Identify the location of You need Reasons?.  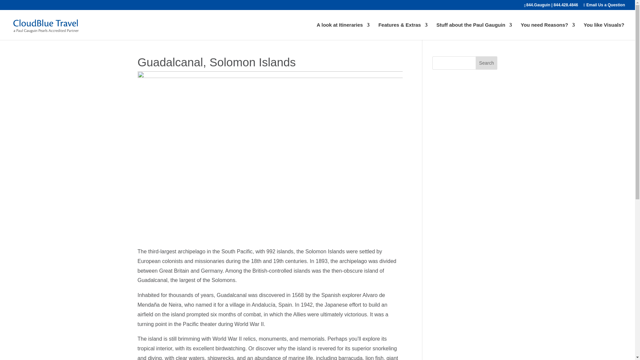
(548, 31).